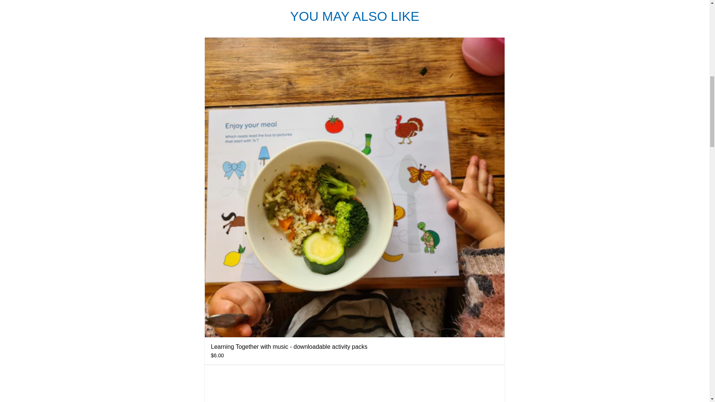 Image resolution: width=715 pixels, height=402 pixels. Describe the element at coordinates (289, 347) in the screenshot. I see `Learning Together with music - downloadable activity packs` at that location.